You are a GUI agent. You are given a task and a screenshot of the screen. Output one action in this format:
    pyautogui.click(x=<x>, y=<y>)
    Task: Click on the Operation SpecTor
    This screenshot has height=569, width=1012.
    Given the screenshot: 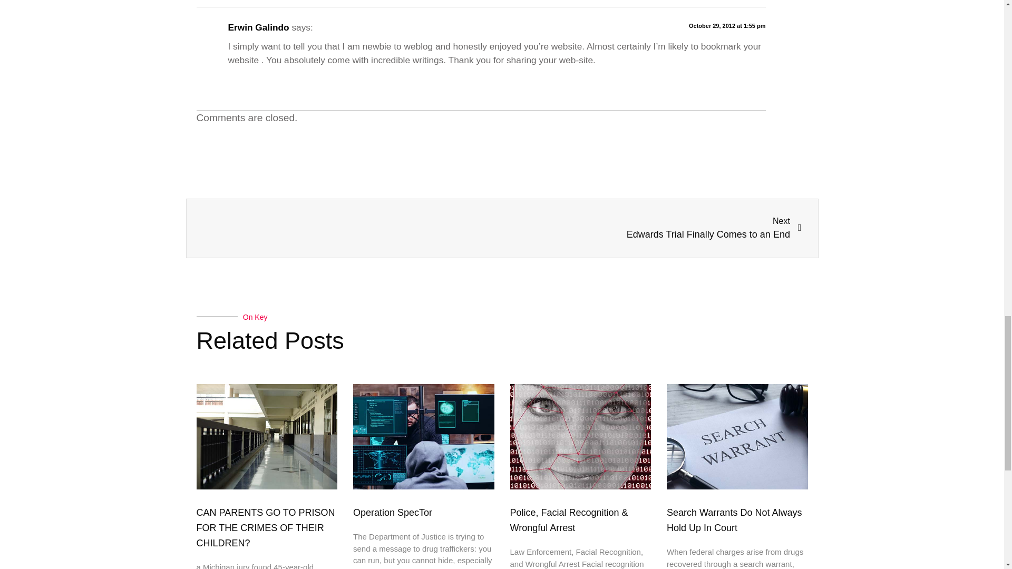 What is the action you would take?
    pyautogui.click(x=392, y=512)
    